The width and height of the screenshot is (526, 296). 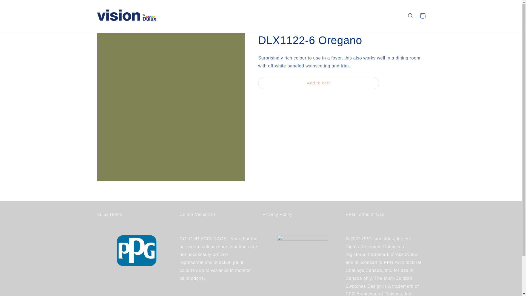 What do you see at coordinates (277, 214) in the screenshot?
I see `Privacy Policy` at bounding box center [277, 214].